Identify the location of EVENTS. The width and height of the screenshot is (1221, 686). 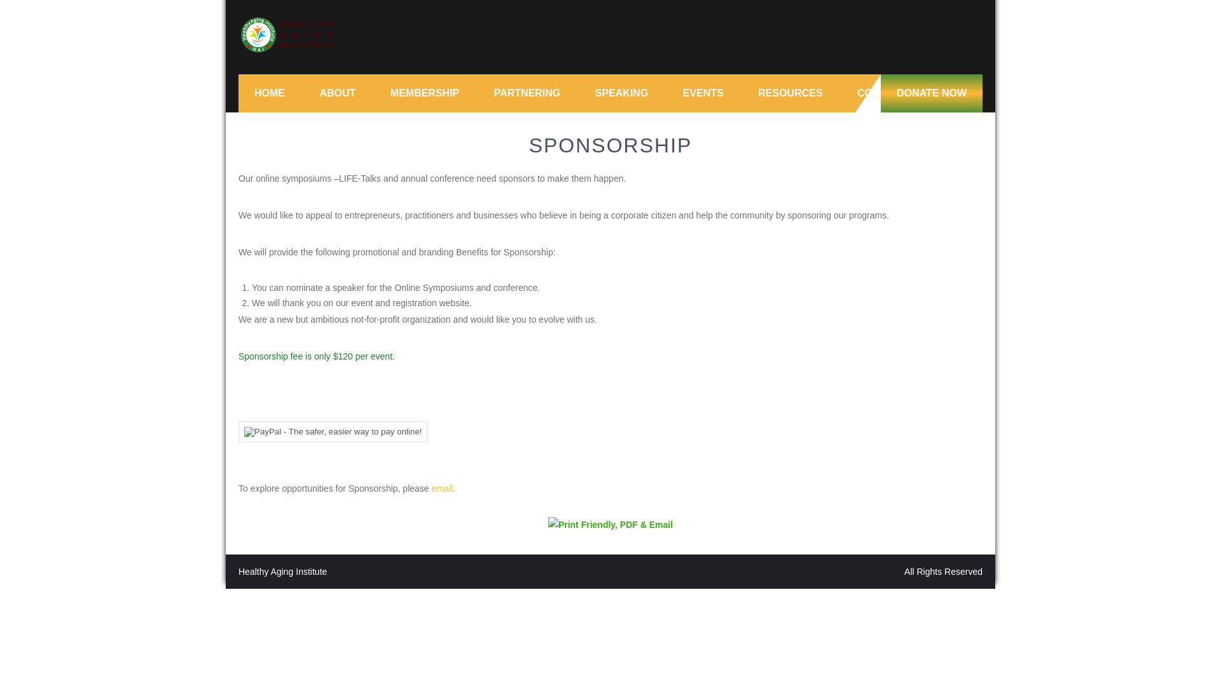
(703, 93).